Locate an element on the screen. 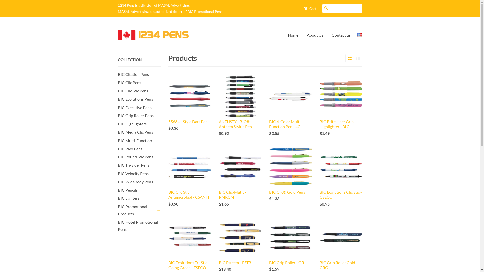  BIC Velocity Pens is located at coordinates (133, 173).